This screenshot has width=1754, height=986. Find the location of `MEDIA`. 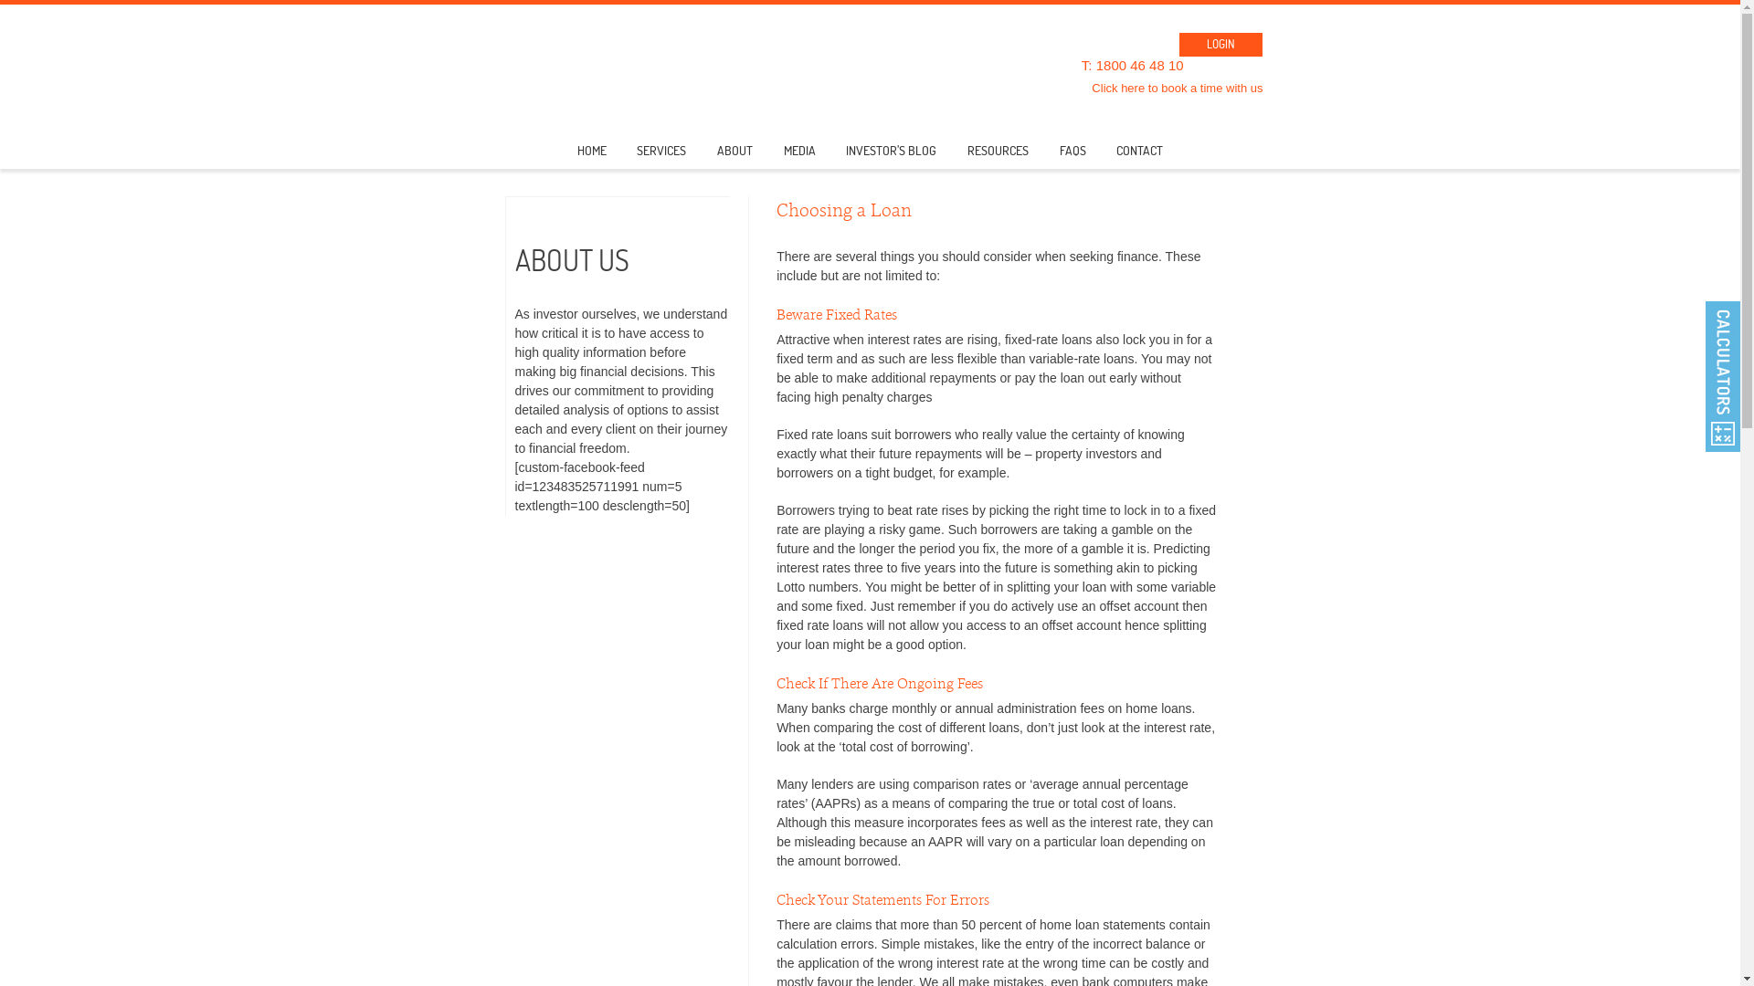

MEDIA is located at coordinates (800, 157).